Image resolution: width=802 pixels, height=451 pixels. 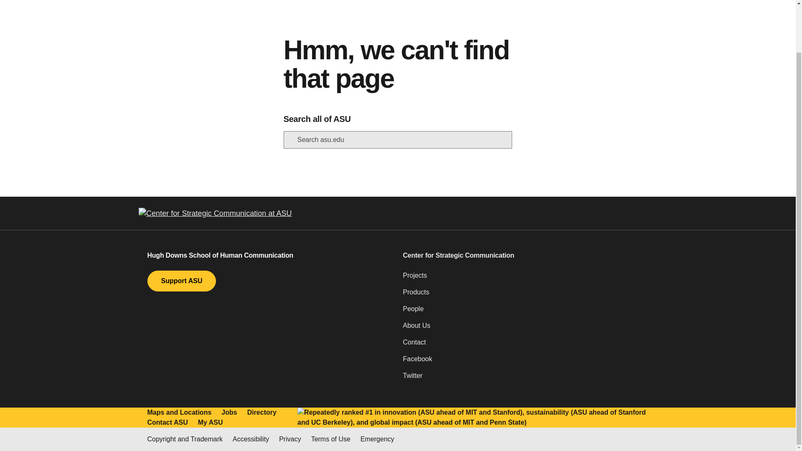 I want to click on Terms of Use, so click(x=331, y=439).